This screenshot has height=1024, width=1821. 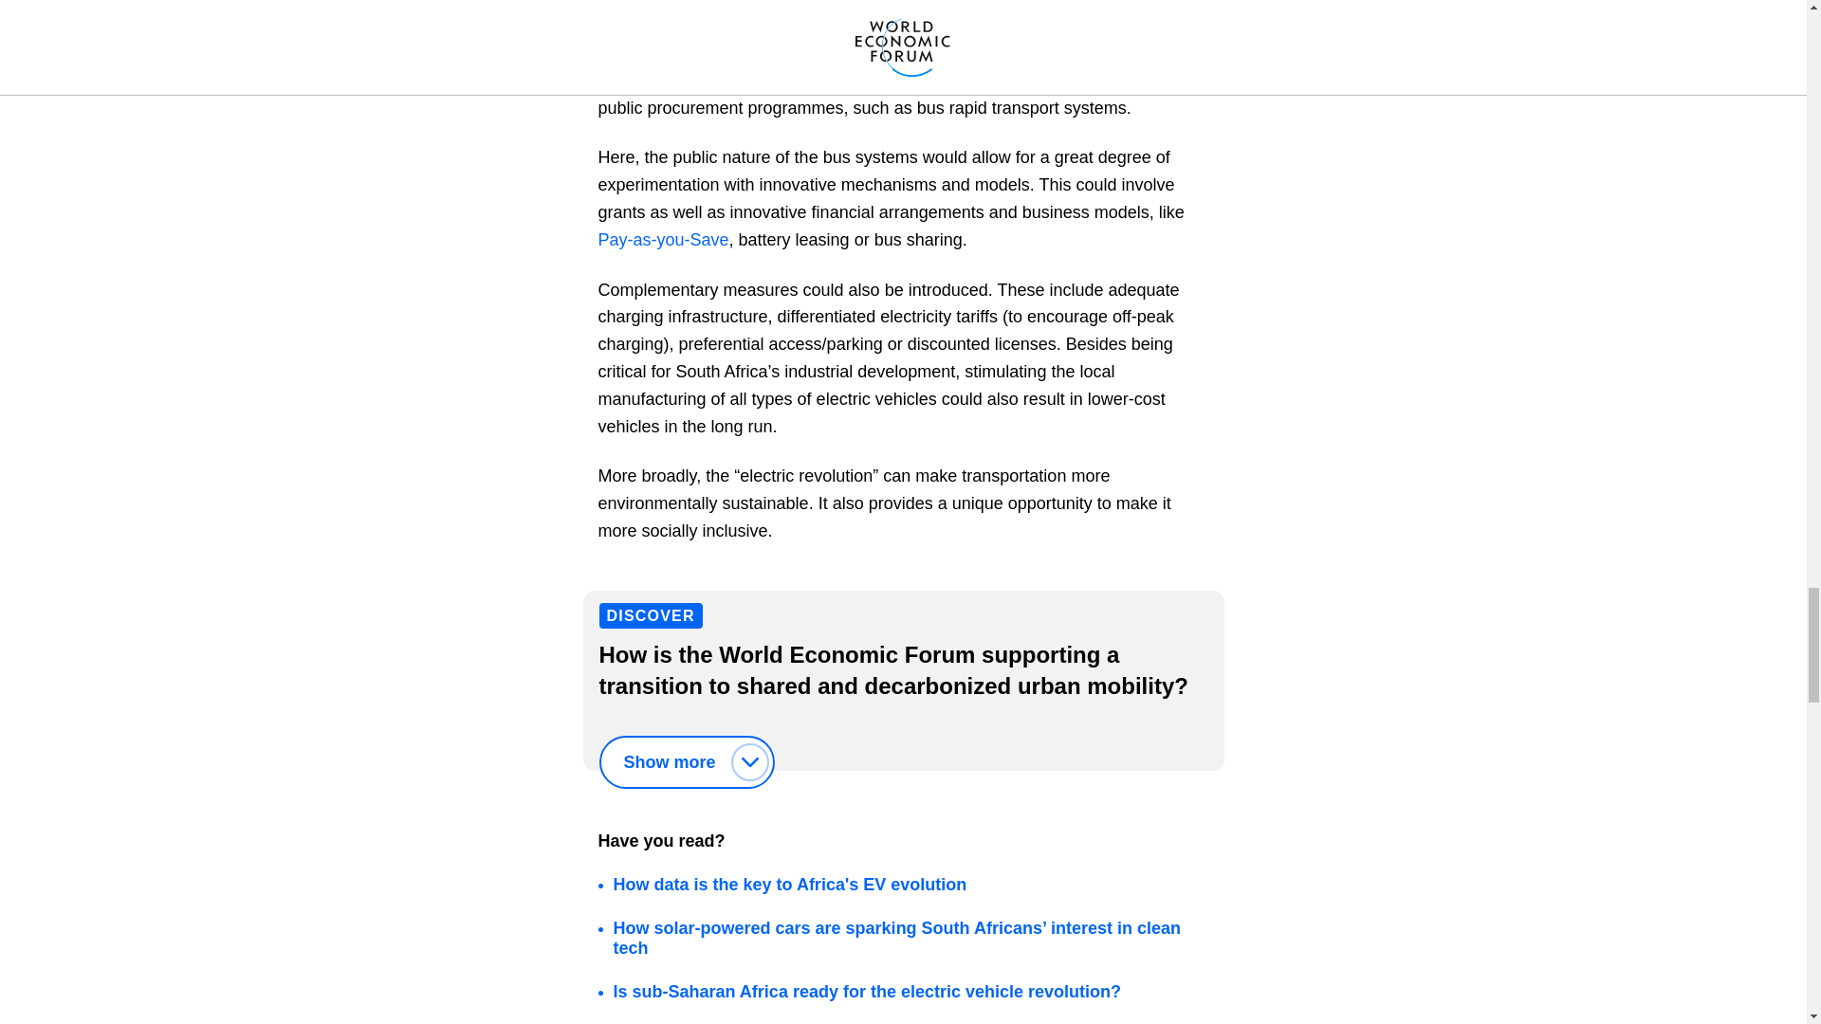 What do you see at coordinates (687, 762) in the screenshot?
I see `Show more` at bounding box center [687, 762].